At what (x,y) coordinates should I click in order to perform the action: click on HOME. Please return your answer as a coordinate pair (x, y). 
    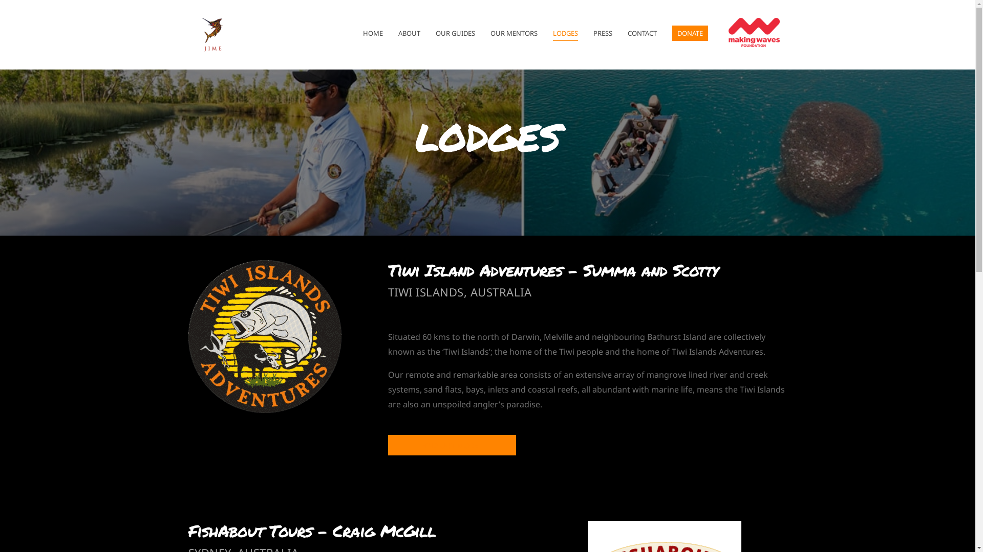
    Looking at the image, I should click on (373, 33).